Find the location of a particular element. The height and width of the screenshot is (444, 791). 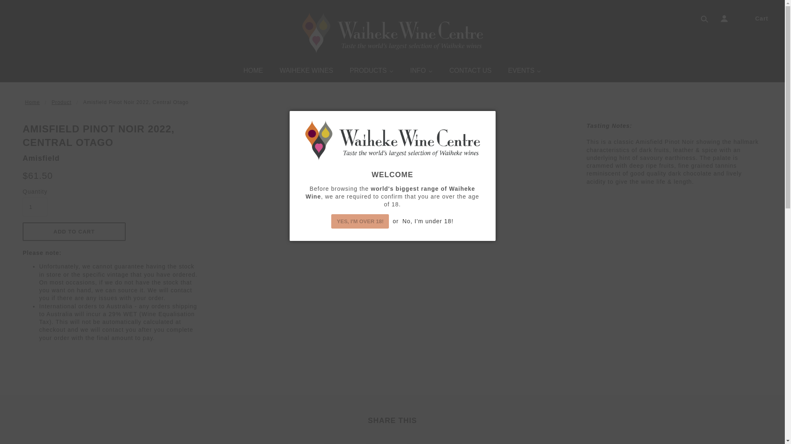

WAIHEKE WINES is located at coordinates (307, 72).